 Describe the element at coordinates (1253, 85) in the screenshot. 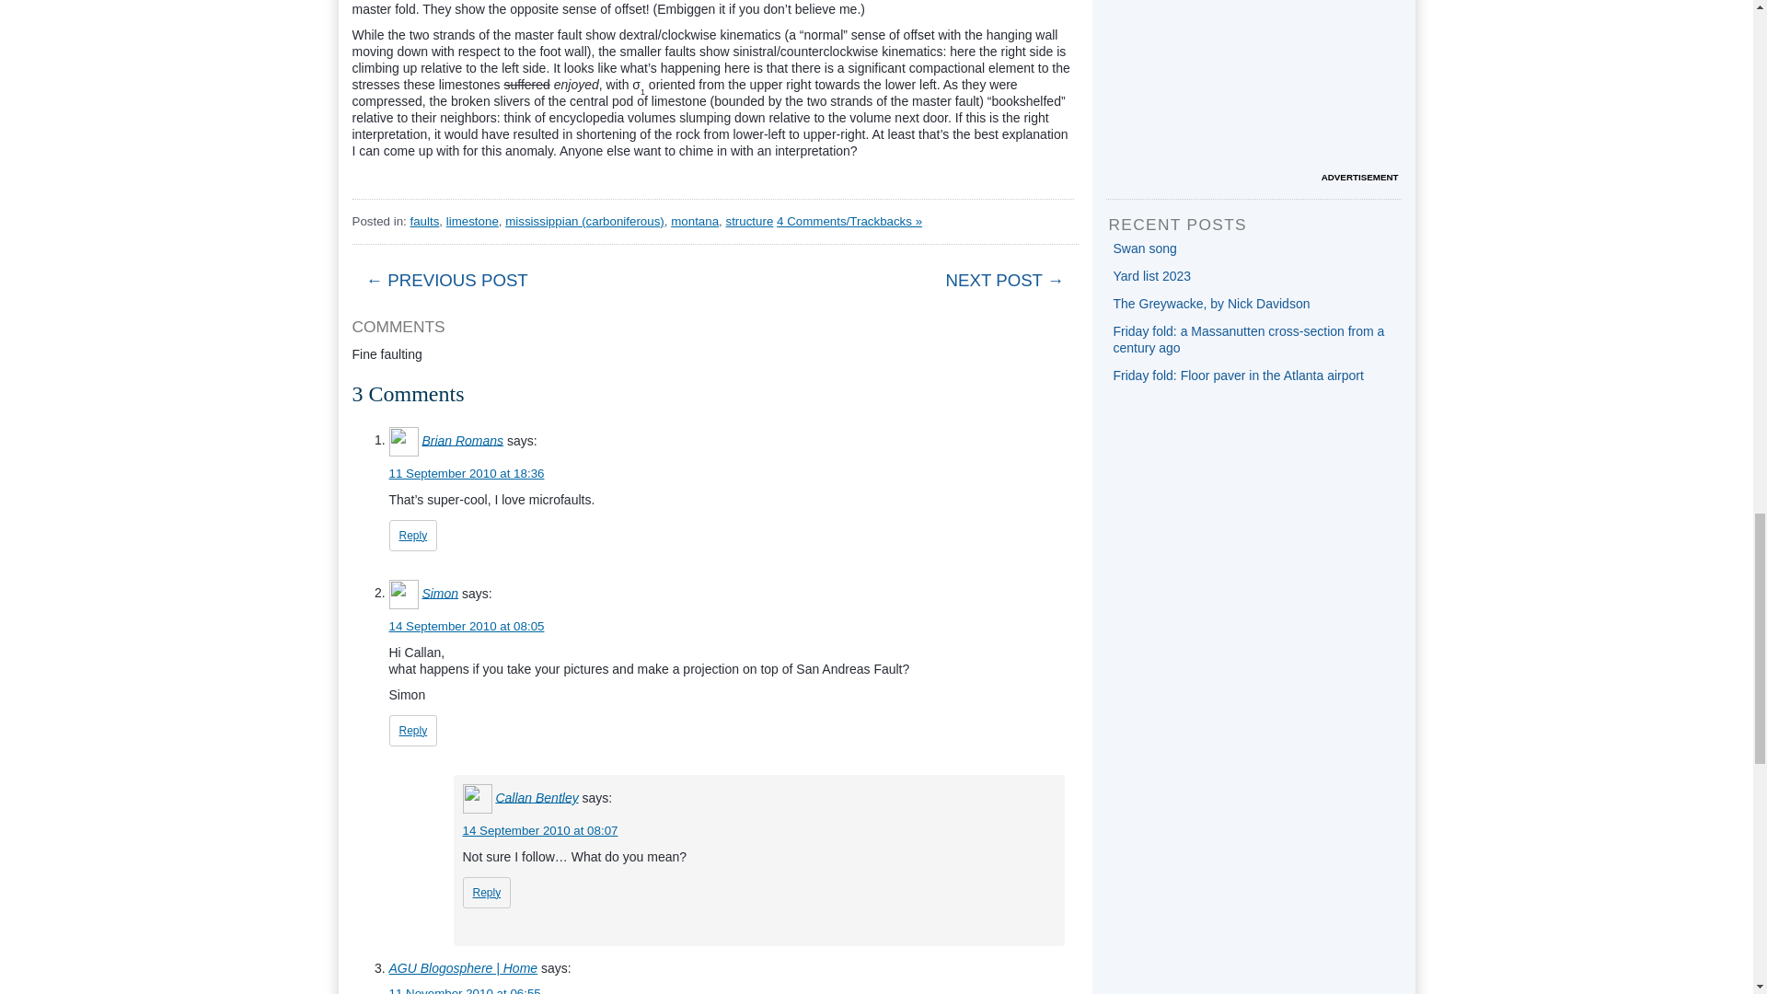

I see `3rd party ad content` at that location.